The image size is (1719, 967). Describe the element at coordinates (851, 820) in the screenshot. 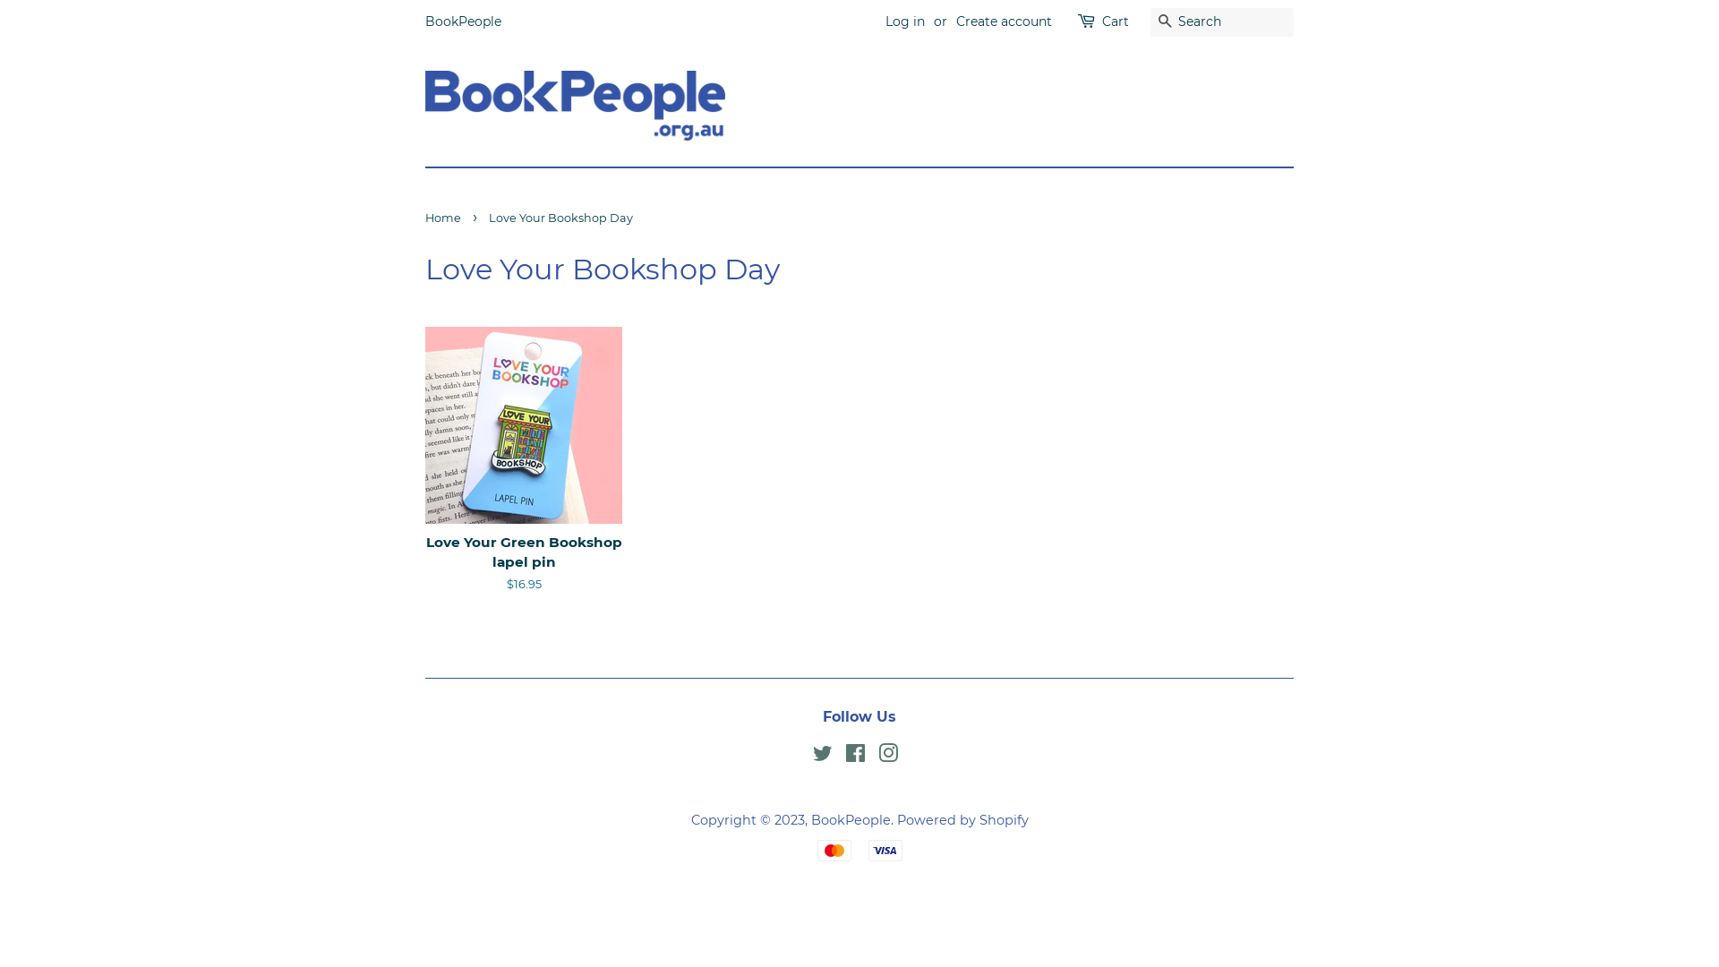

I see `BookPeople` at that location.